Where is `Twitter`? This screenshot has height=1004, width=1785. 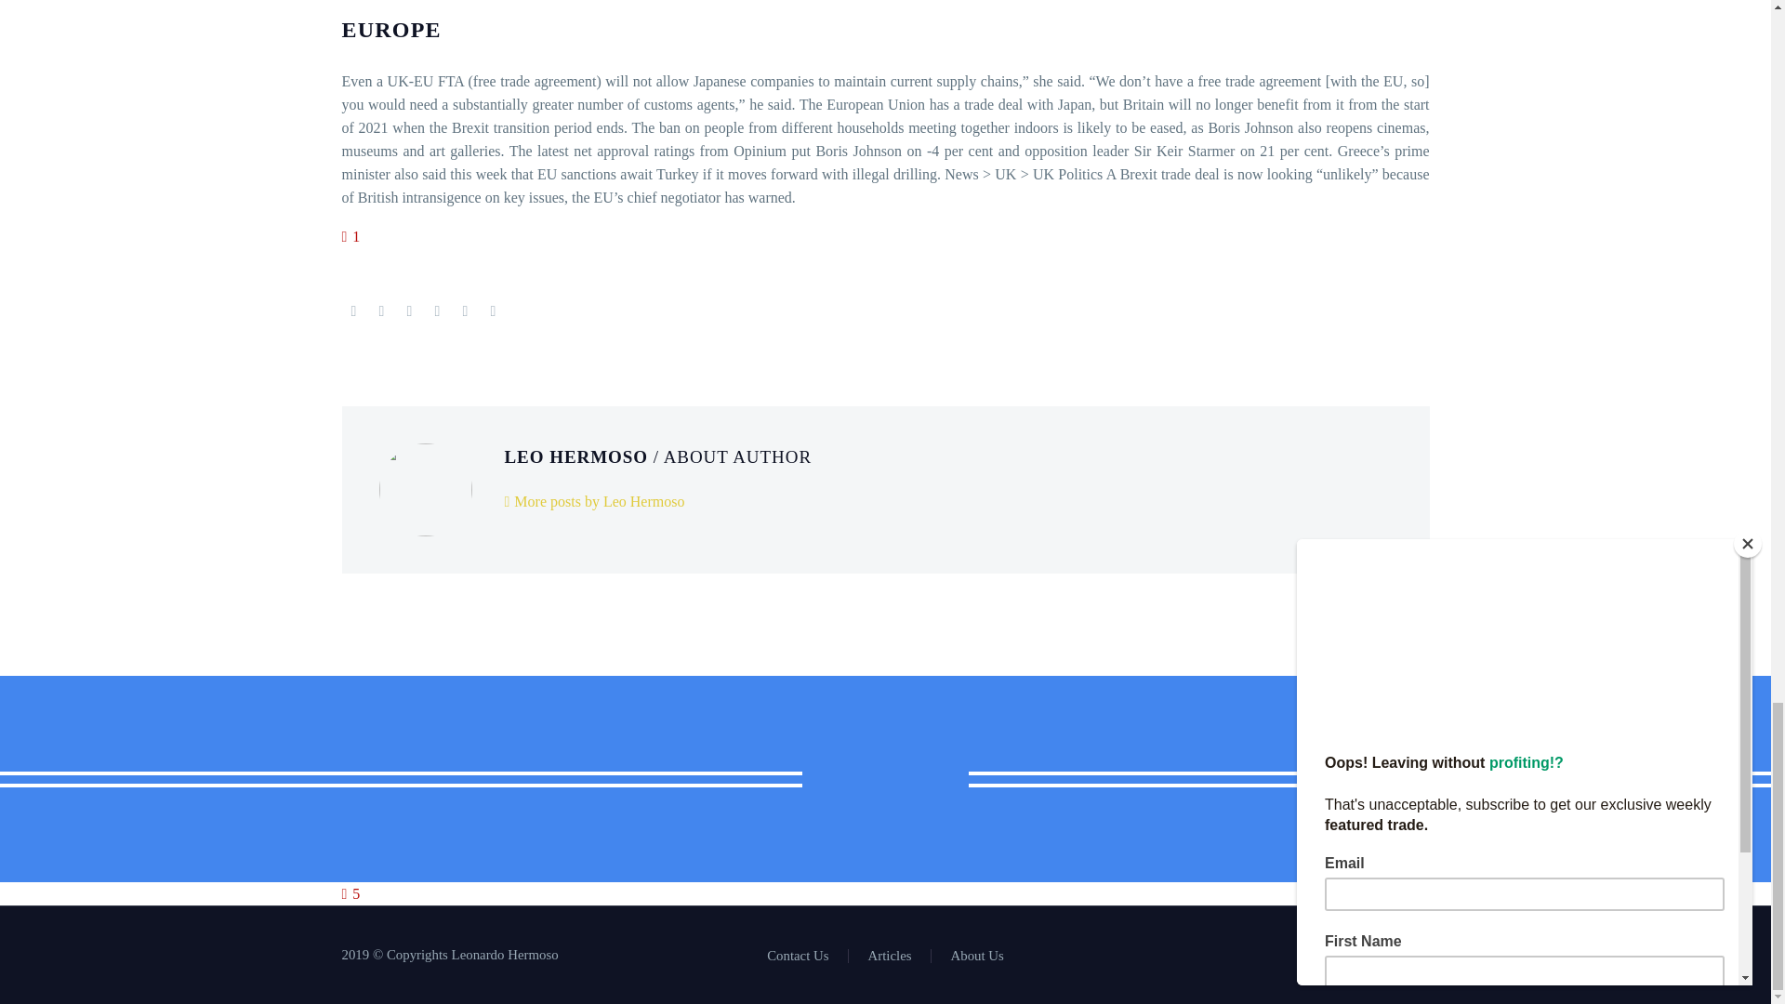
Twitter is located at coordinates (1400, 957).